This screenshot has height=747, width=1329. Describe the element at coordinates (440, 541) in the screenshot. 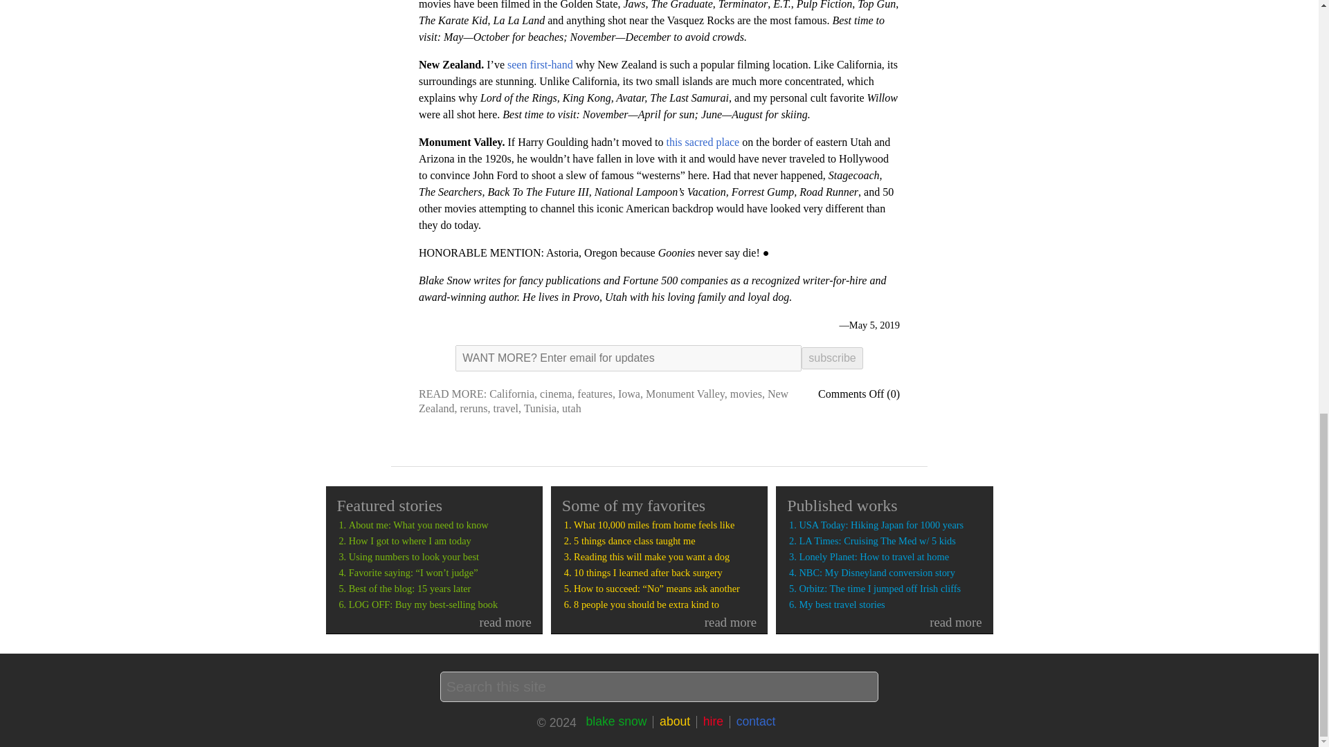

I see `How I got to where I am today` at that location.